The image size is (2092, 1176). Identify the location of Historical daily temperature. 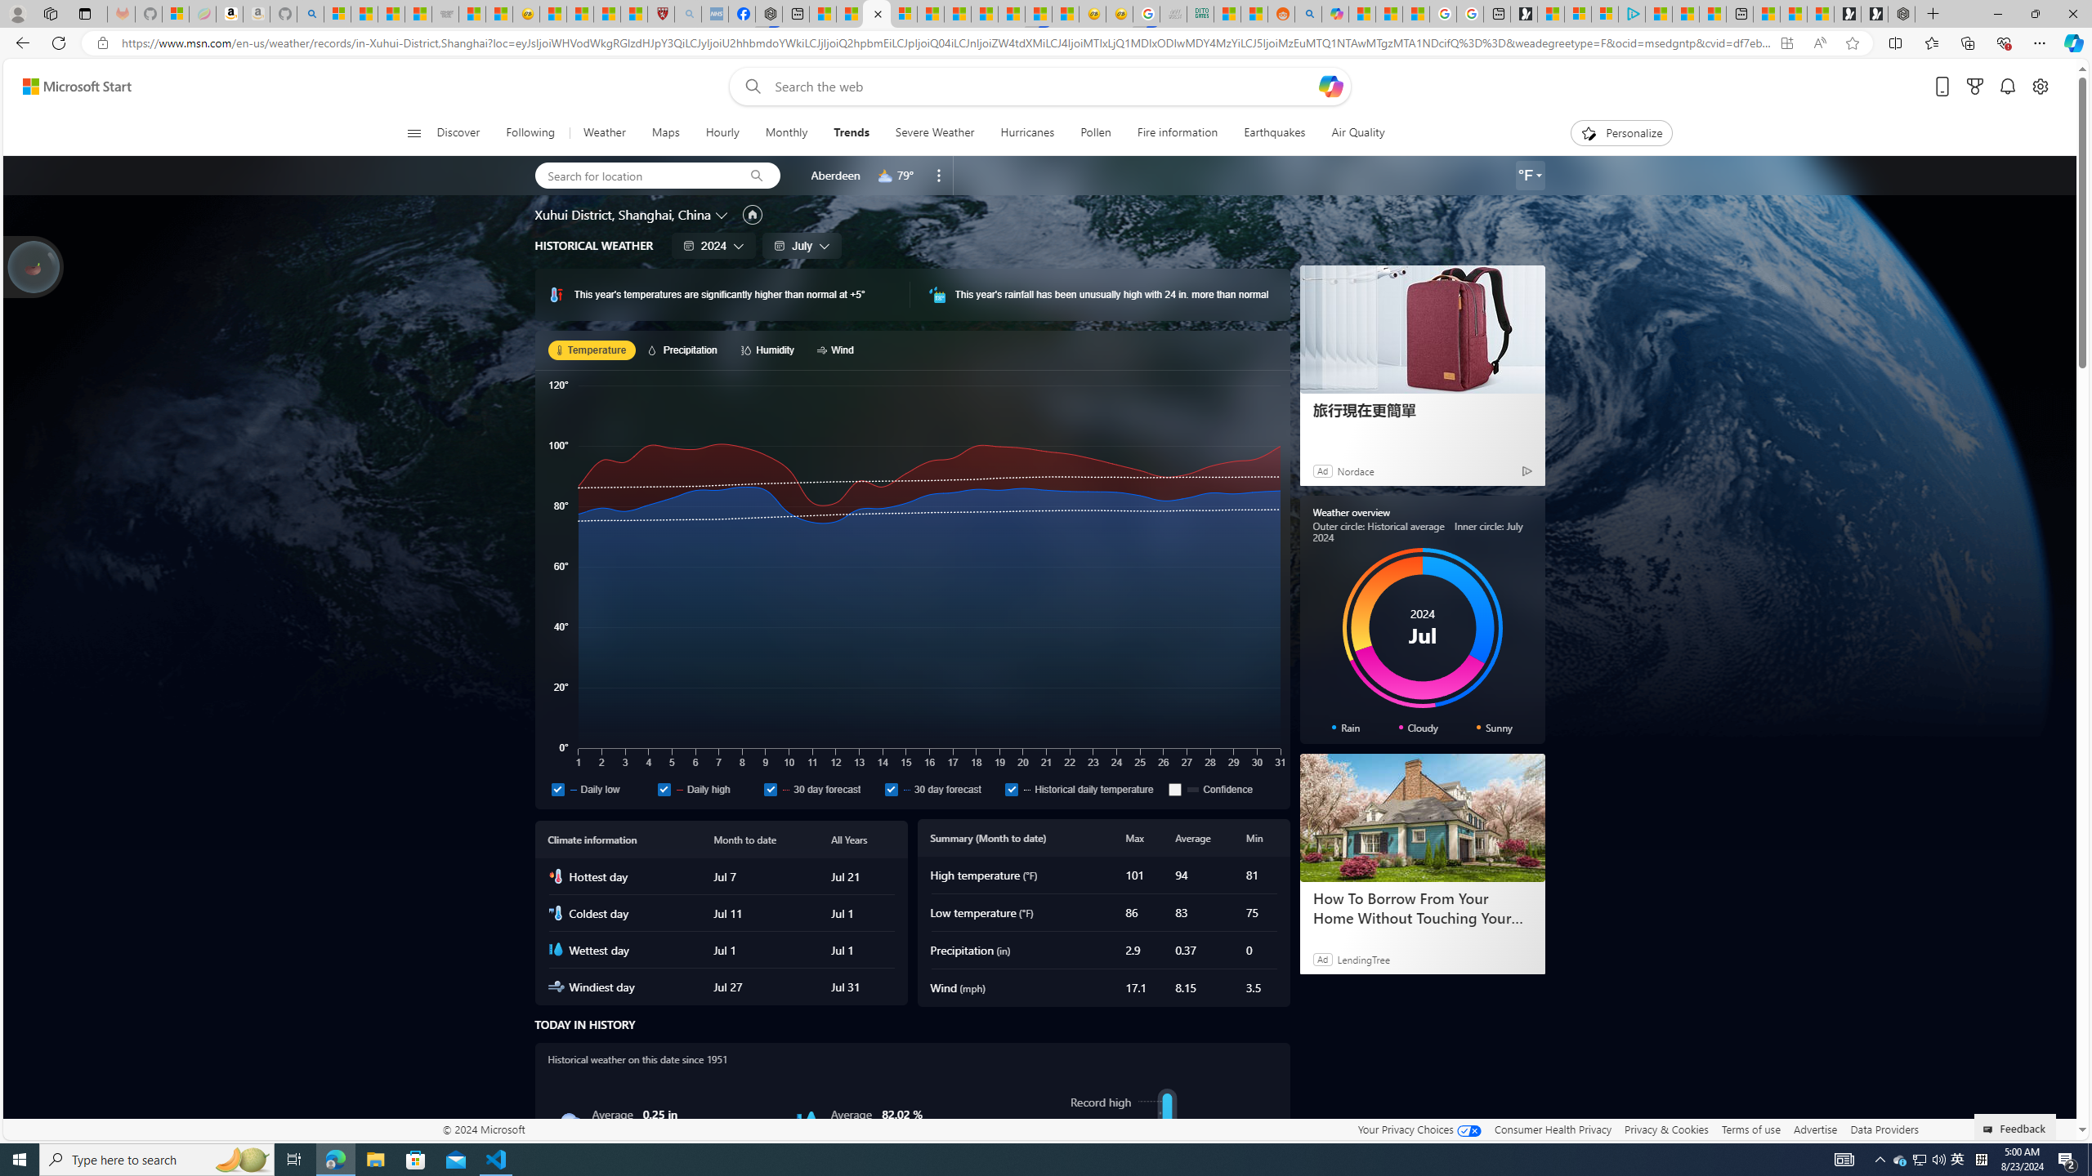
(1084, 789).